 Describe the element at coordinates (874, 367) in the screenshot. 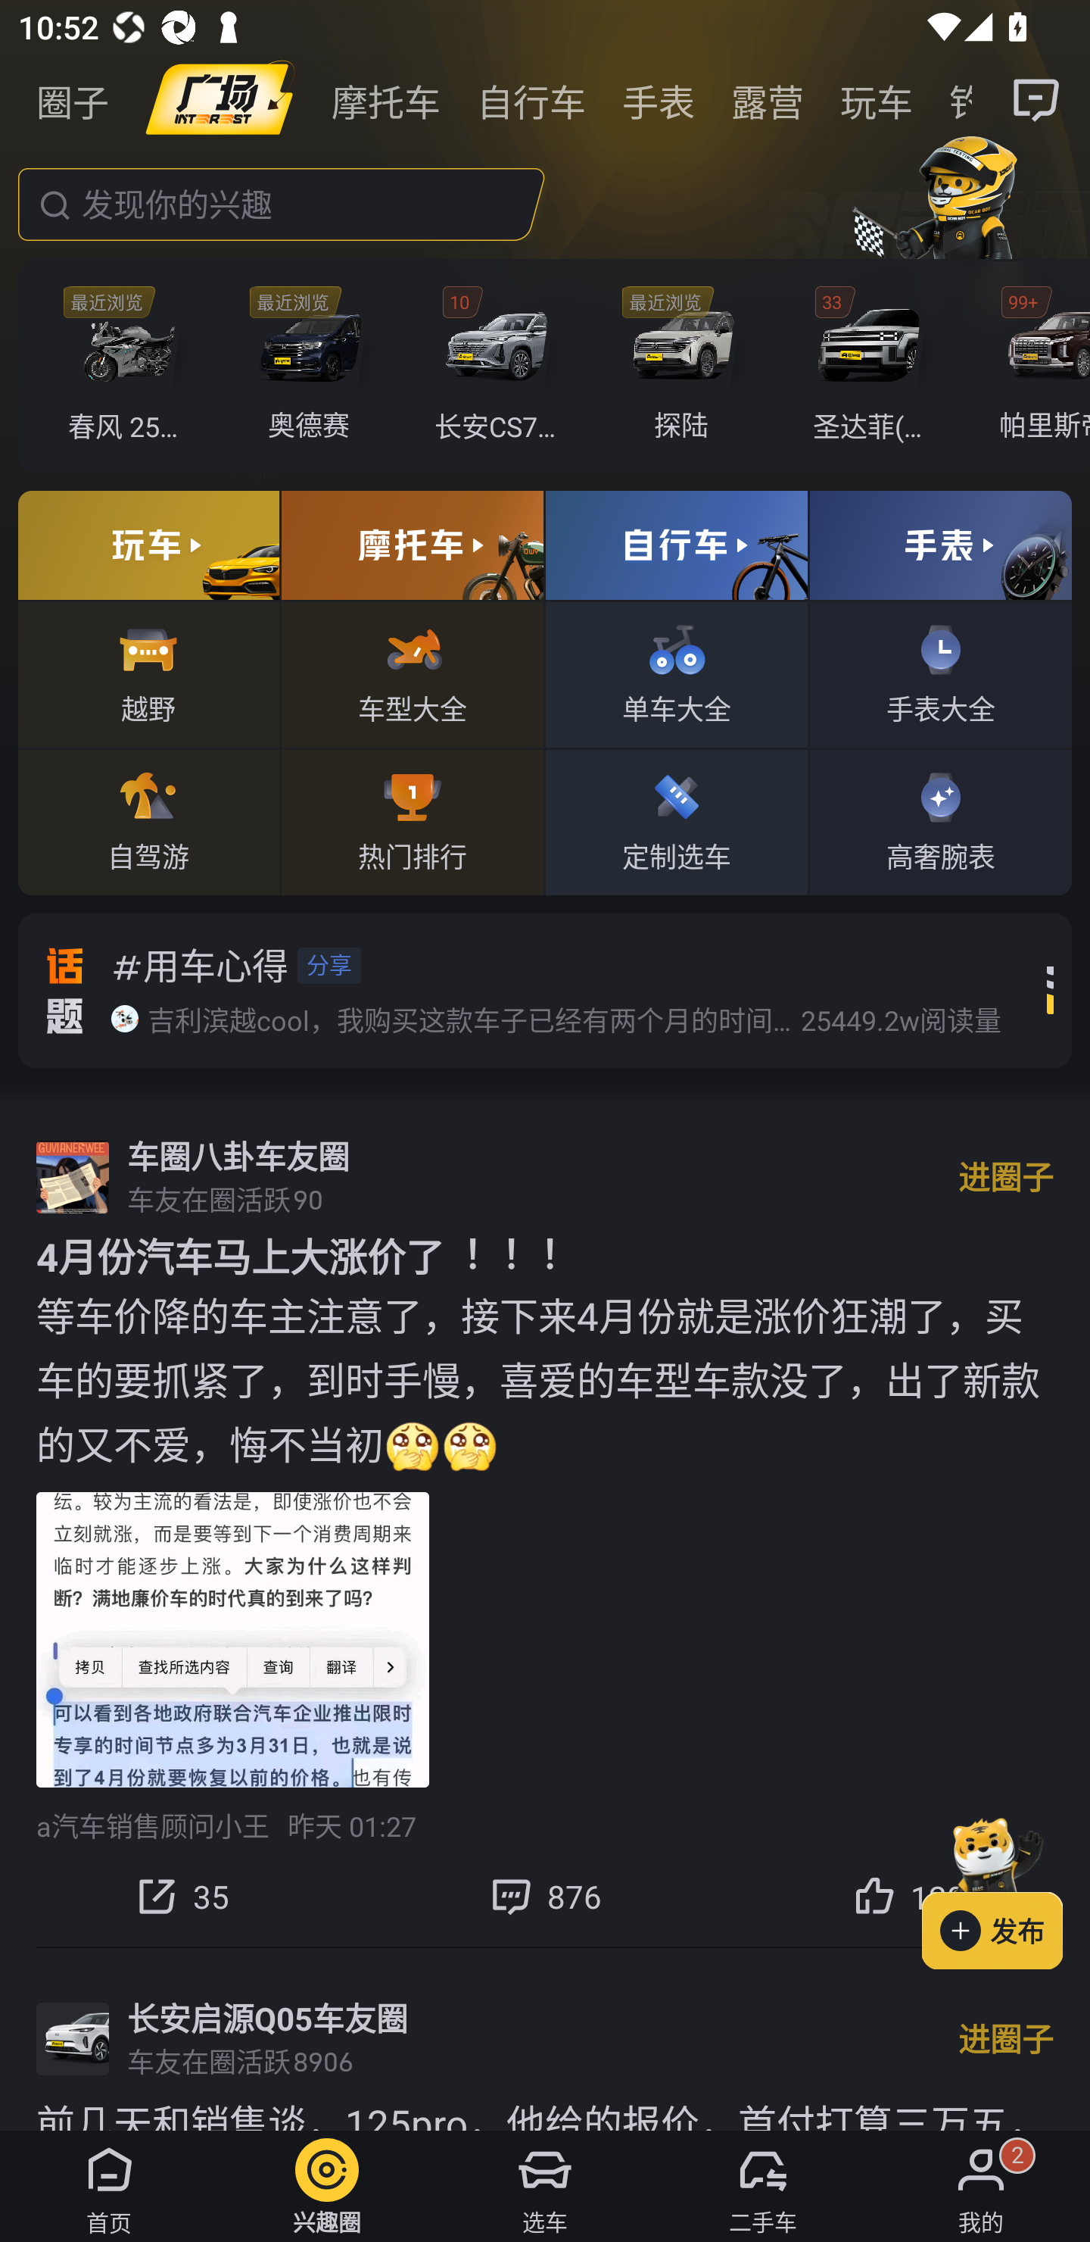

I see `33 圣达菲(进口)` at that location.